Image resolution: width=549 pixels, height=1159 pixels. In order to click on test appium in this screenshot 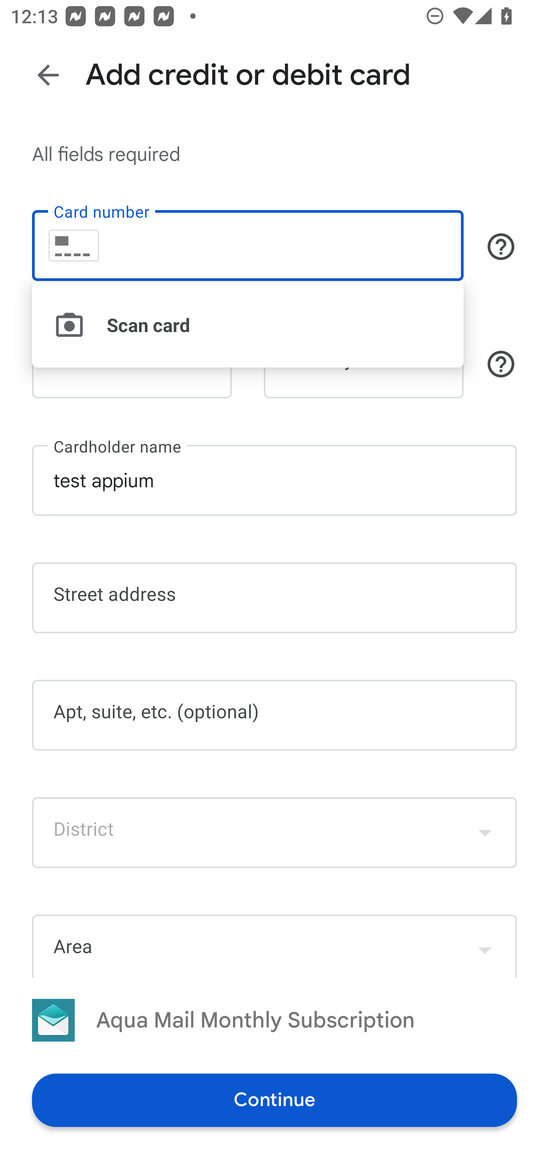, I will do `click(274, 480)`.